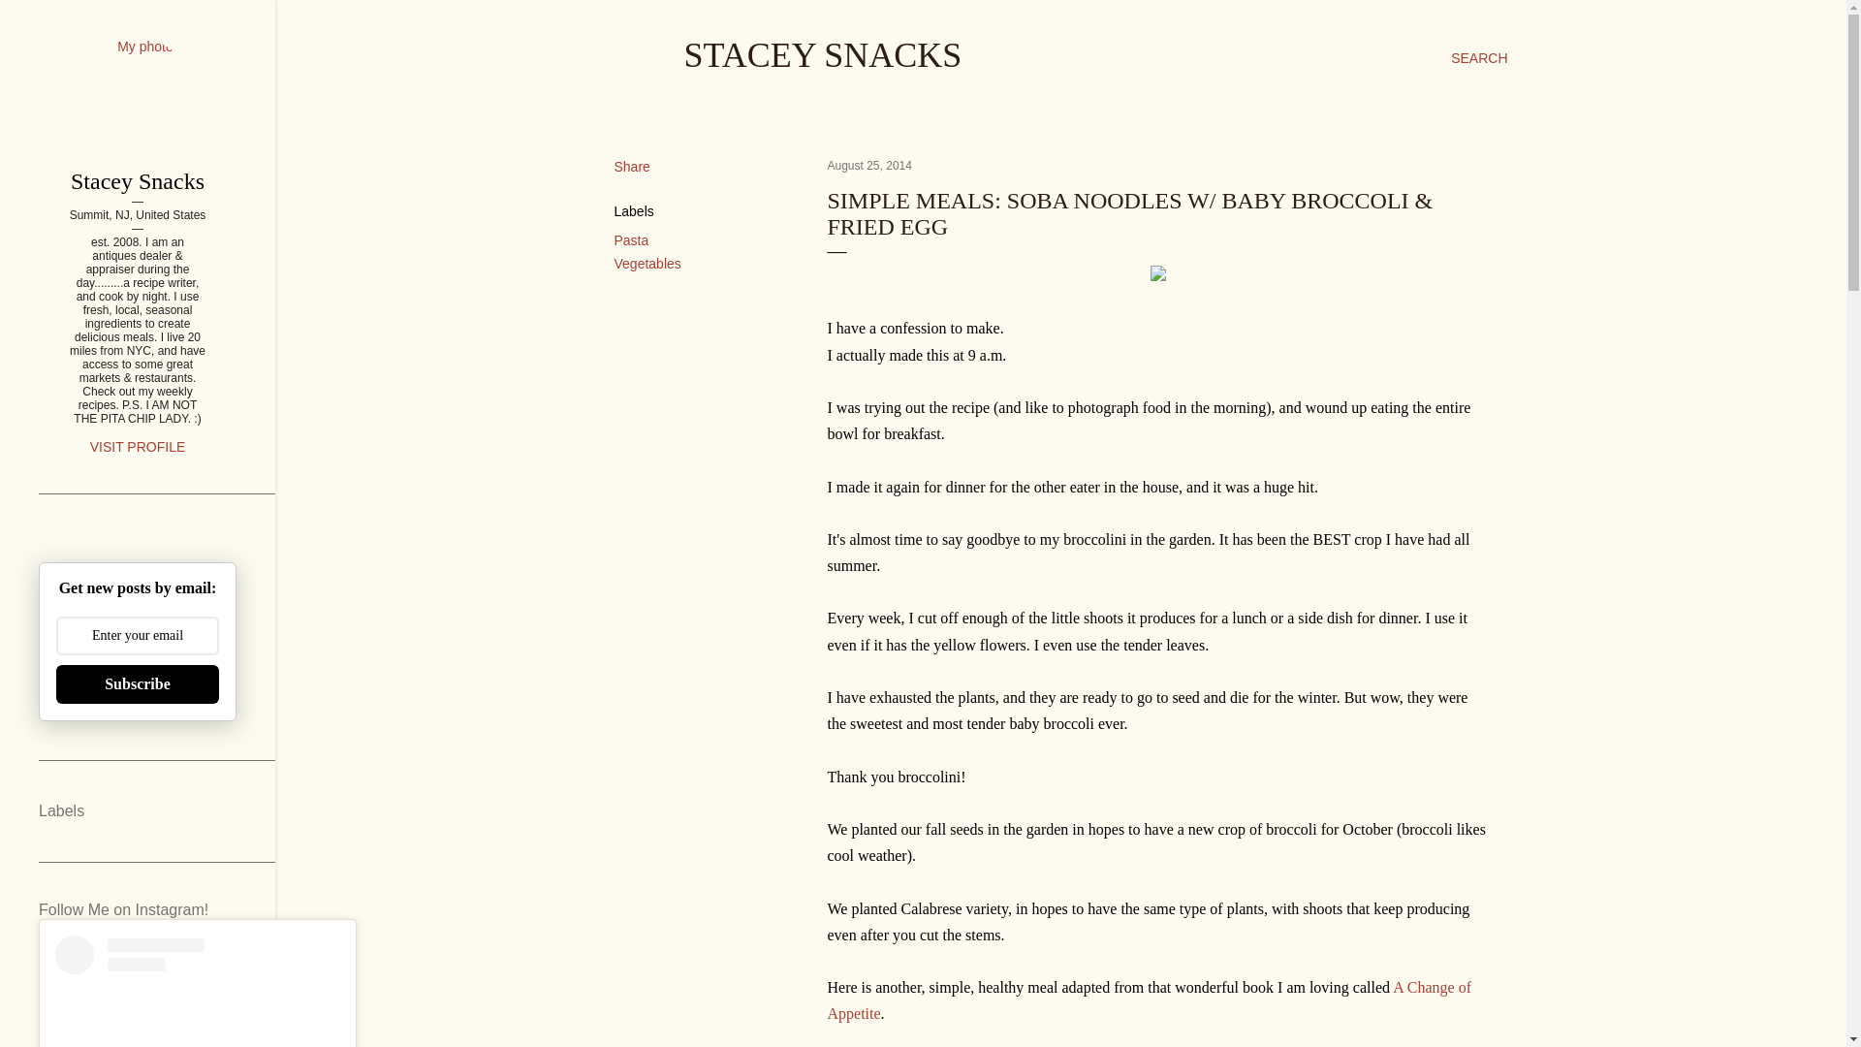  Describe the element at coordinates (138, 180) in the screenshot. I see `Stacey Snacks` at that location.